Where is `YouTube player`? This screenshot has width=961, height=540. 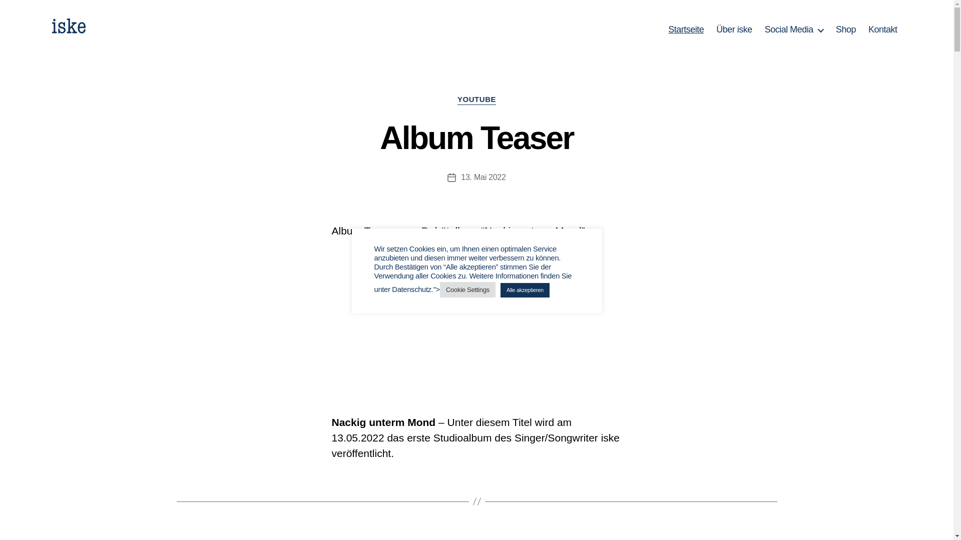
YouTube player is located at coordinates (476, 320).